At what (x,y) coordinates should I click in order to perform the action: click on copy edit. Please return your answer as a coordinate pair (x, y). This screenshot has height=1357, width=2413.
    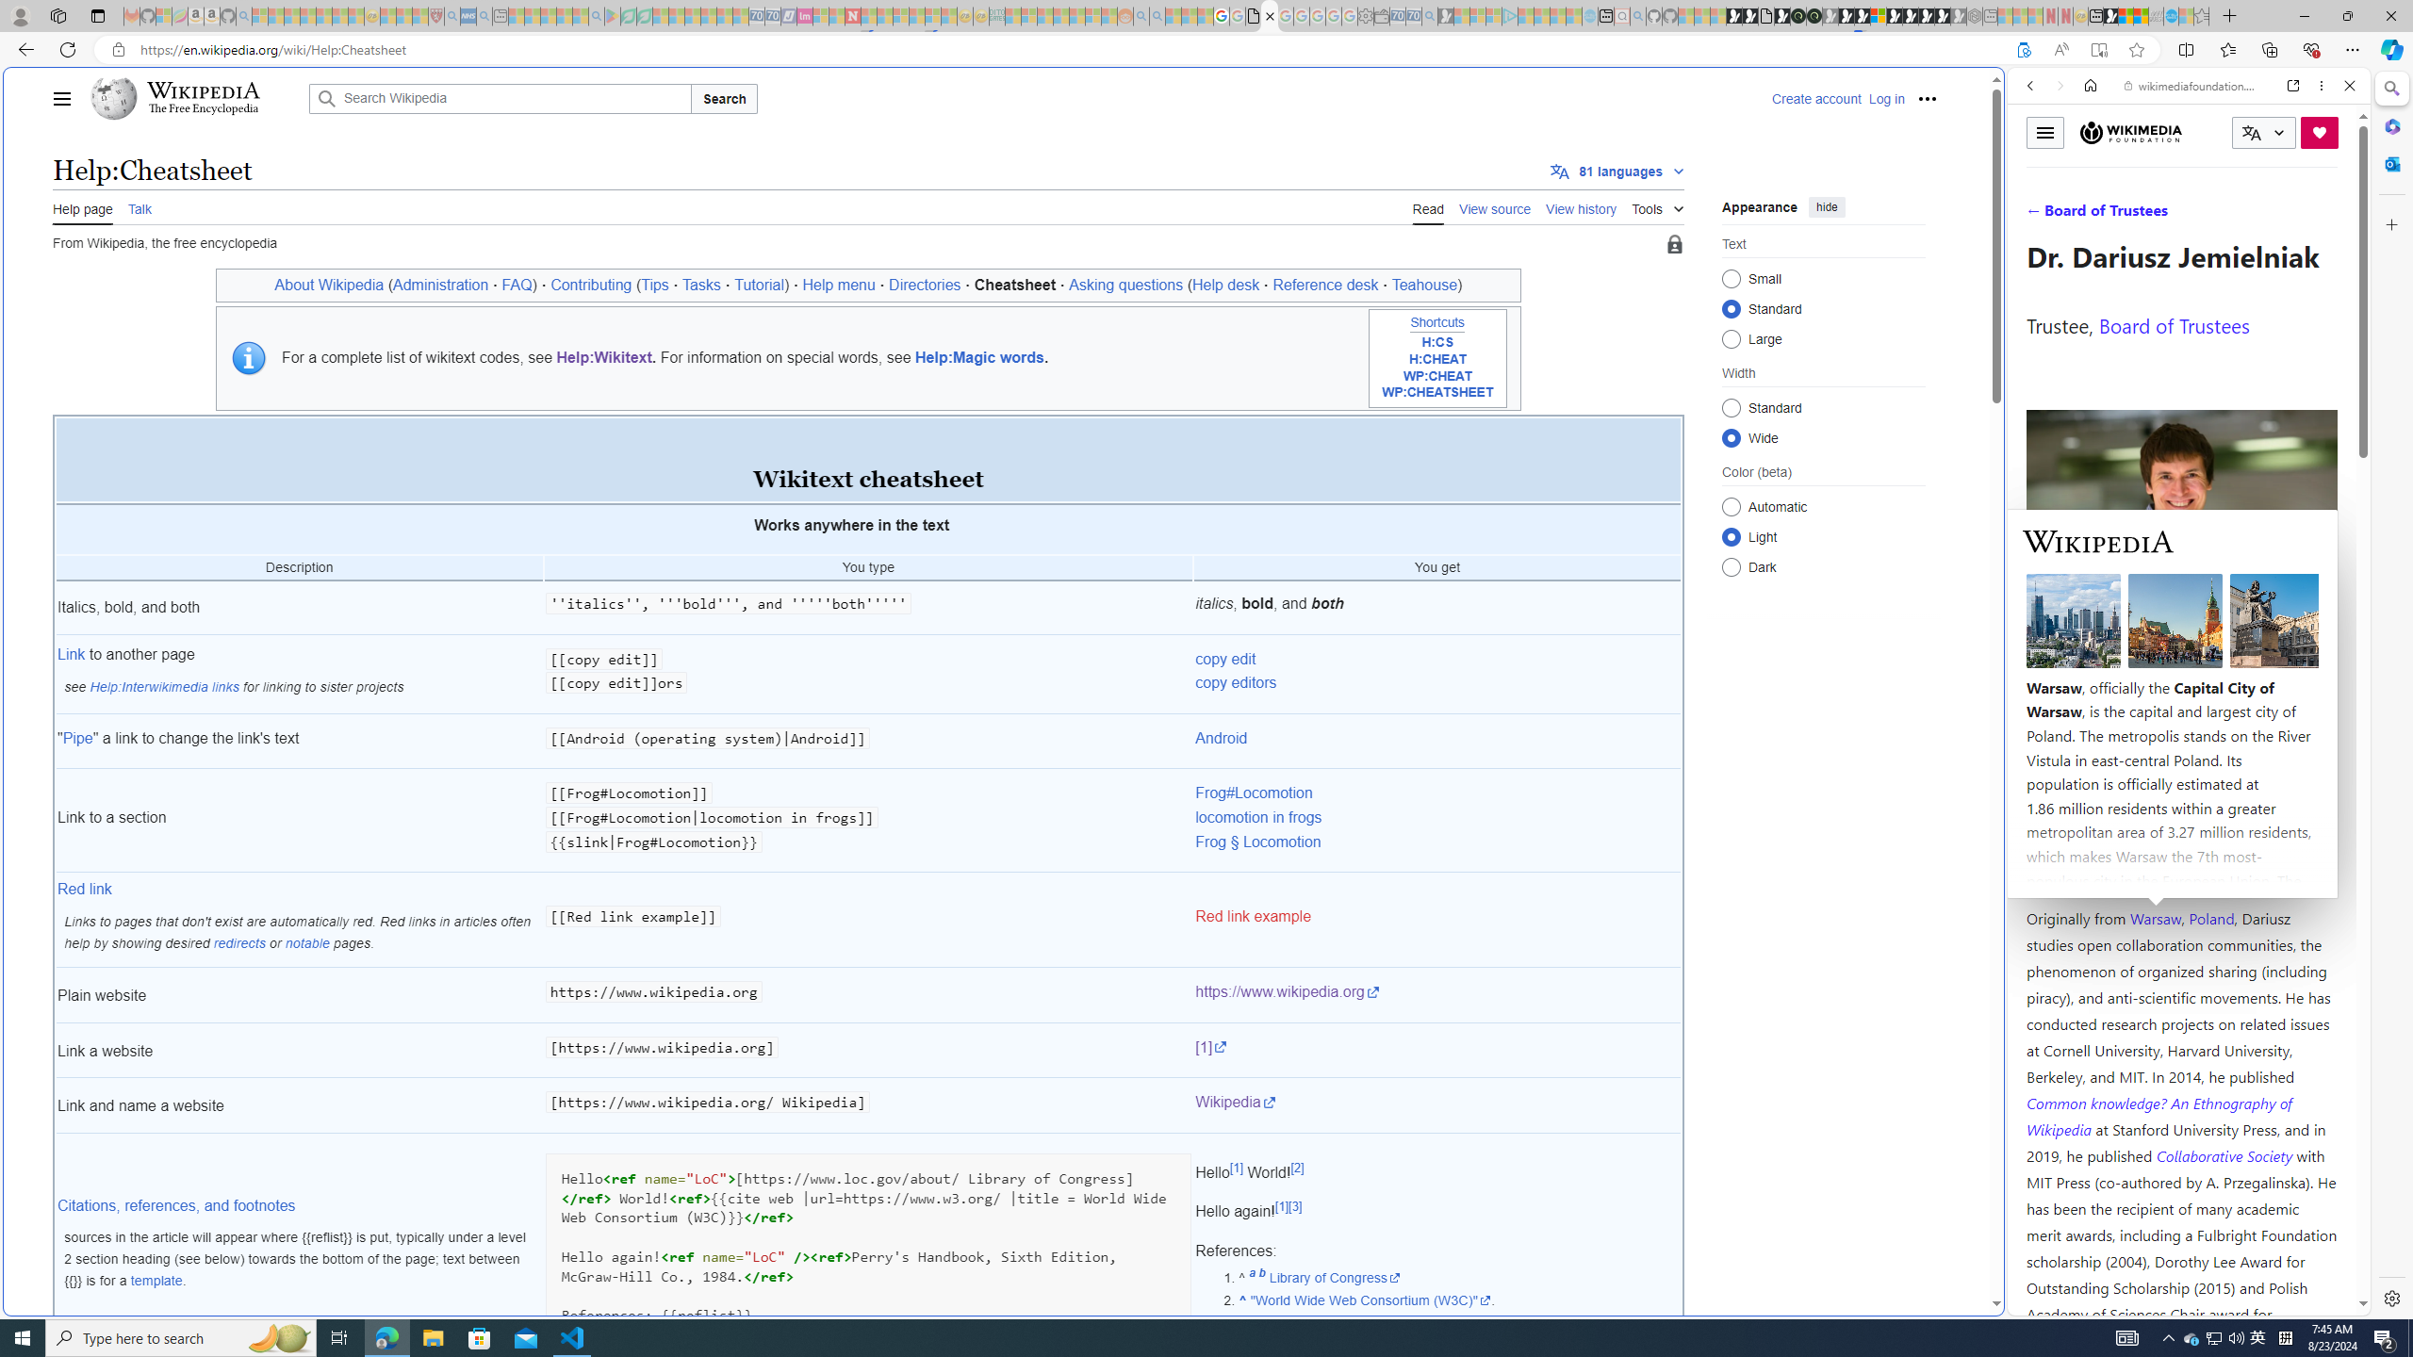
    Looking at the image, I should click on (1225, 658).